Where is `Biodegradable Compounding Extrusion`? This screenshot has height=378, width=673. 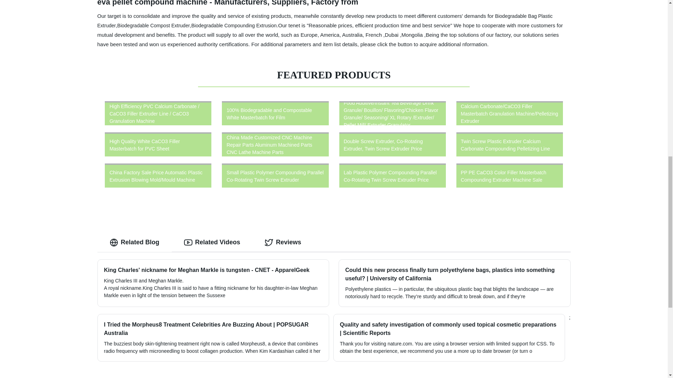
Biodegradable Compounding Extrusion is located at coordinates (234, 25).